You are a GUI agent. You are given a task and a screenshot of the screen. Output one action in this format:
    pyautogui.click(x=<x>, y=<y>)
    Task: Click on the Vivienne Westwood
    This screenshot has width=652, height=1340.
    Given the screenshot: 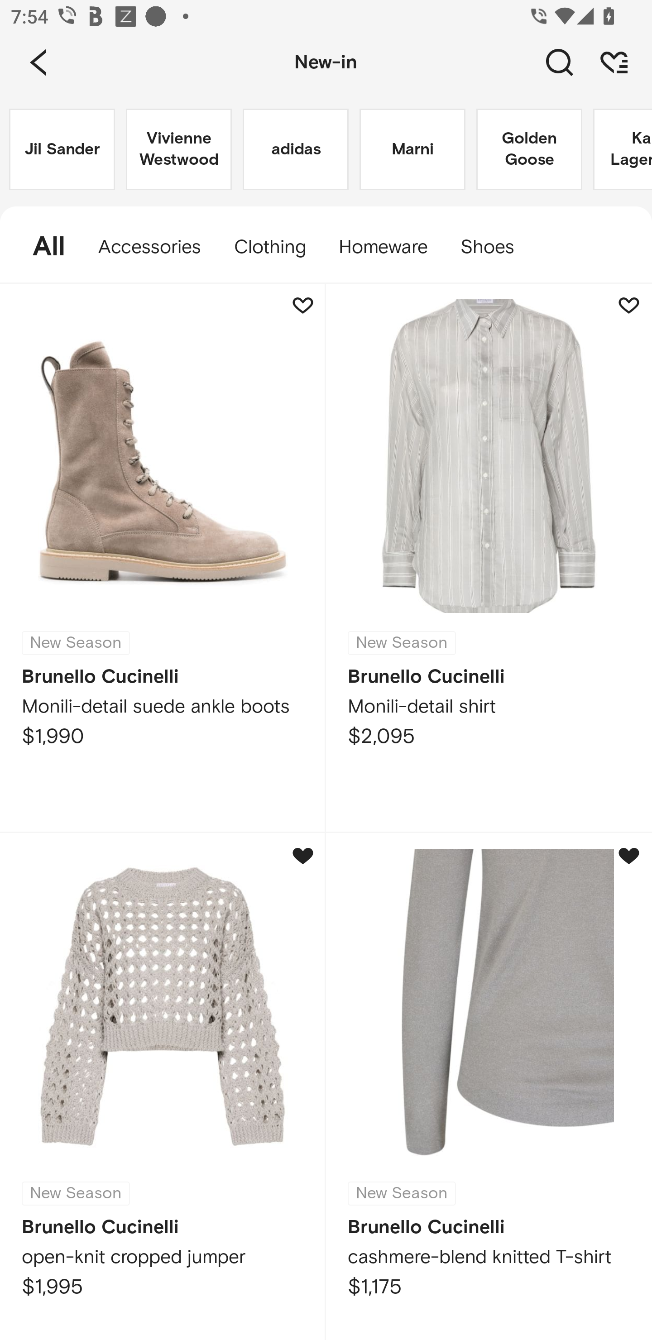 What is the action you would take?
    pyautogui.click(x=178, y=149)
    